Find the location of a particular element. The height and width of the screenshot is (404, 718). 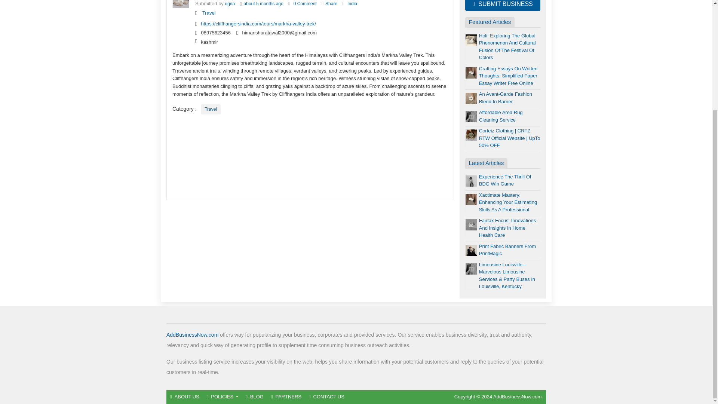

SUBMIT BUSINESS is located at coordinates (503, 6).